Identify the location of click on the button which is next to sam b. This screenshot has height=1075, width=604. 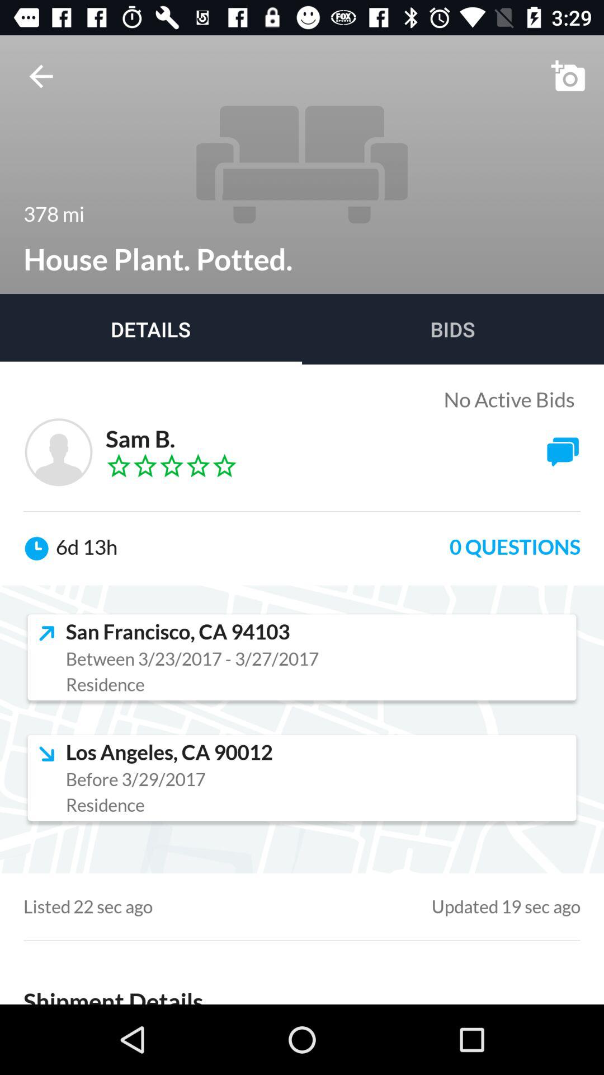
(563, 452).